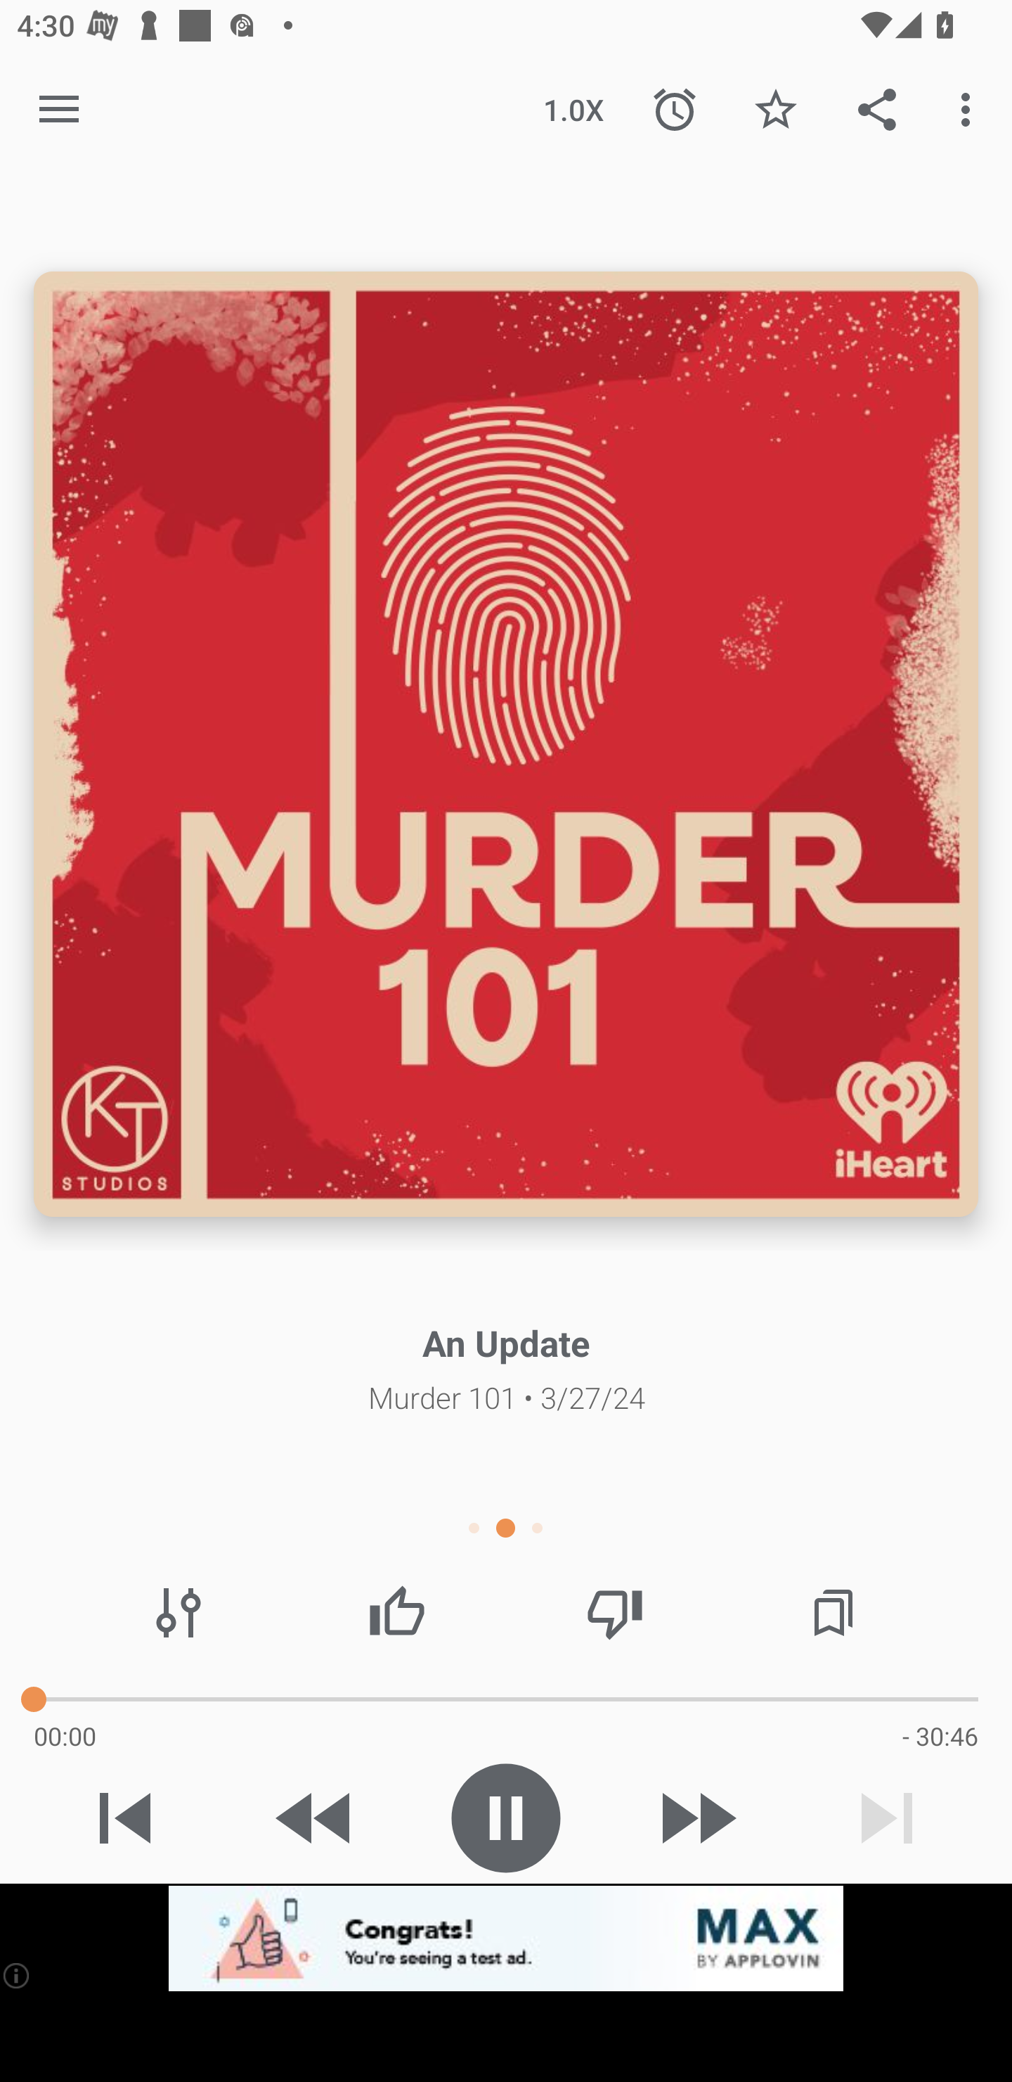 This screenshot has width=1012, height=2082. I want to click on Favorite, so click(776, 108).